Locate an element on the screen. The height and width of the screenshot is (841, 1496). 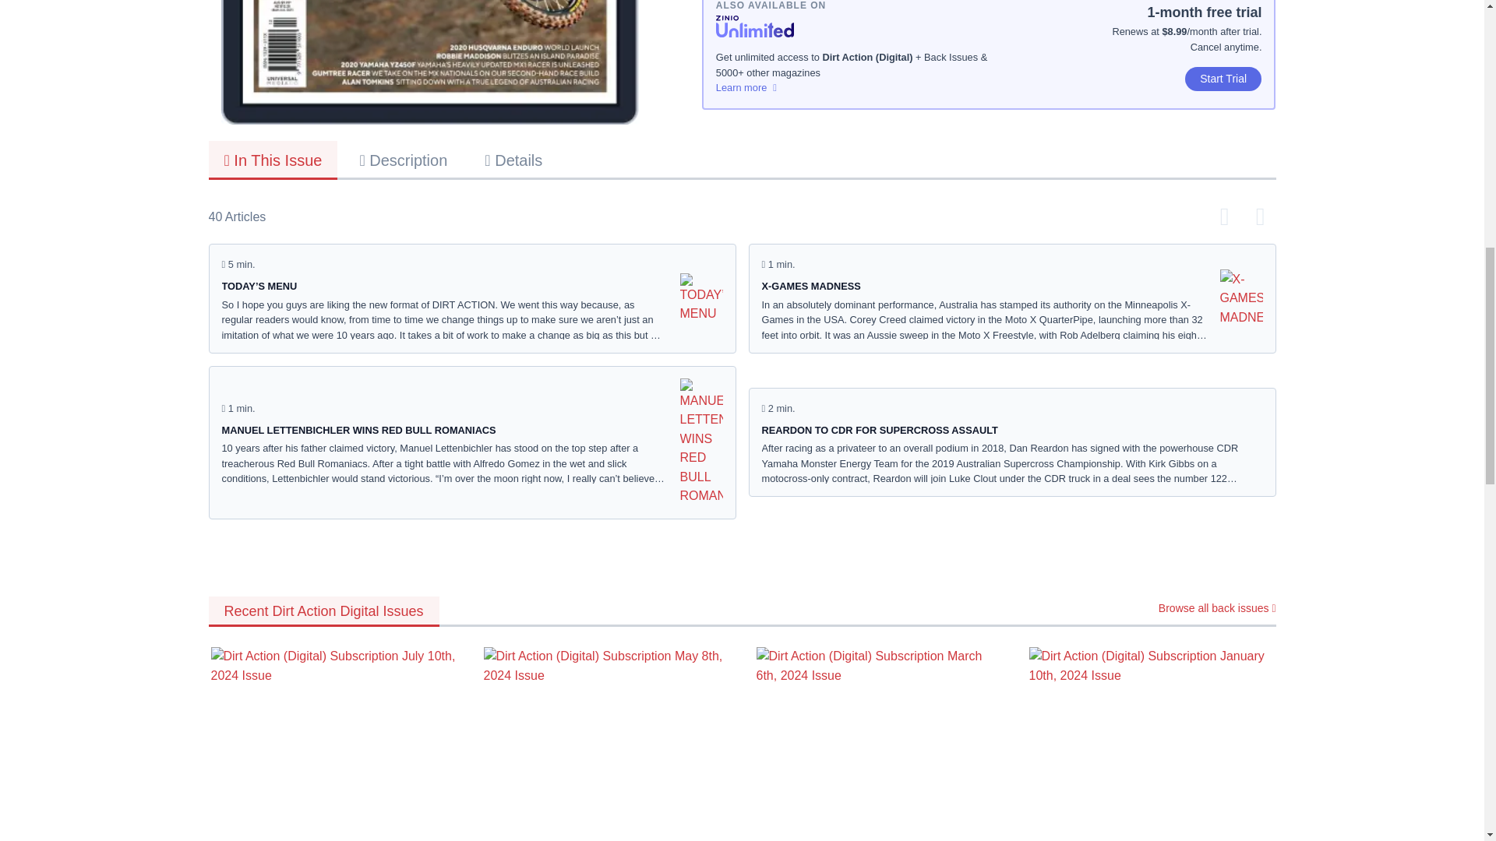
Learn more is located at coordinates (852, 87).